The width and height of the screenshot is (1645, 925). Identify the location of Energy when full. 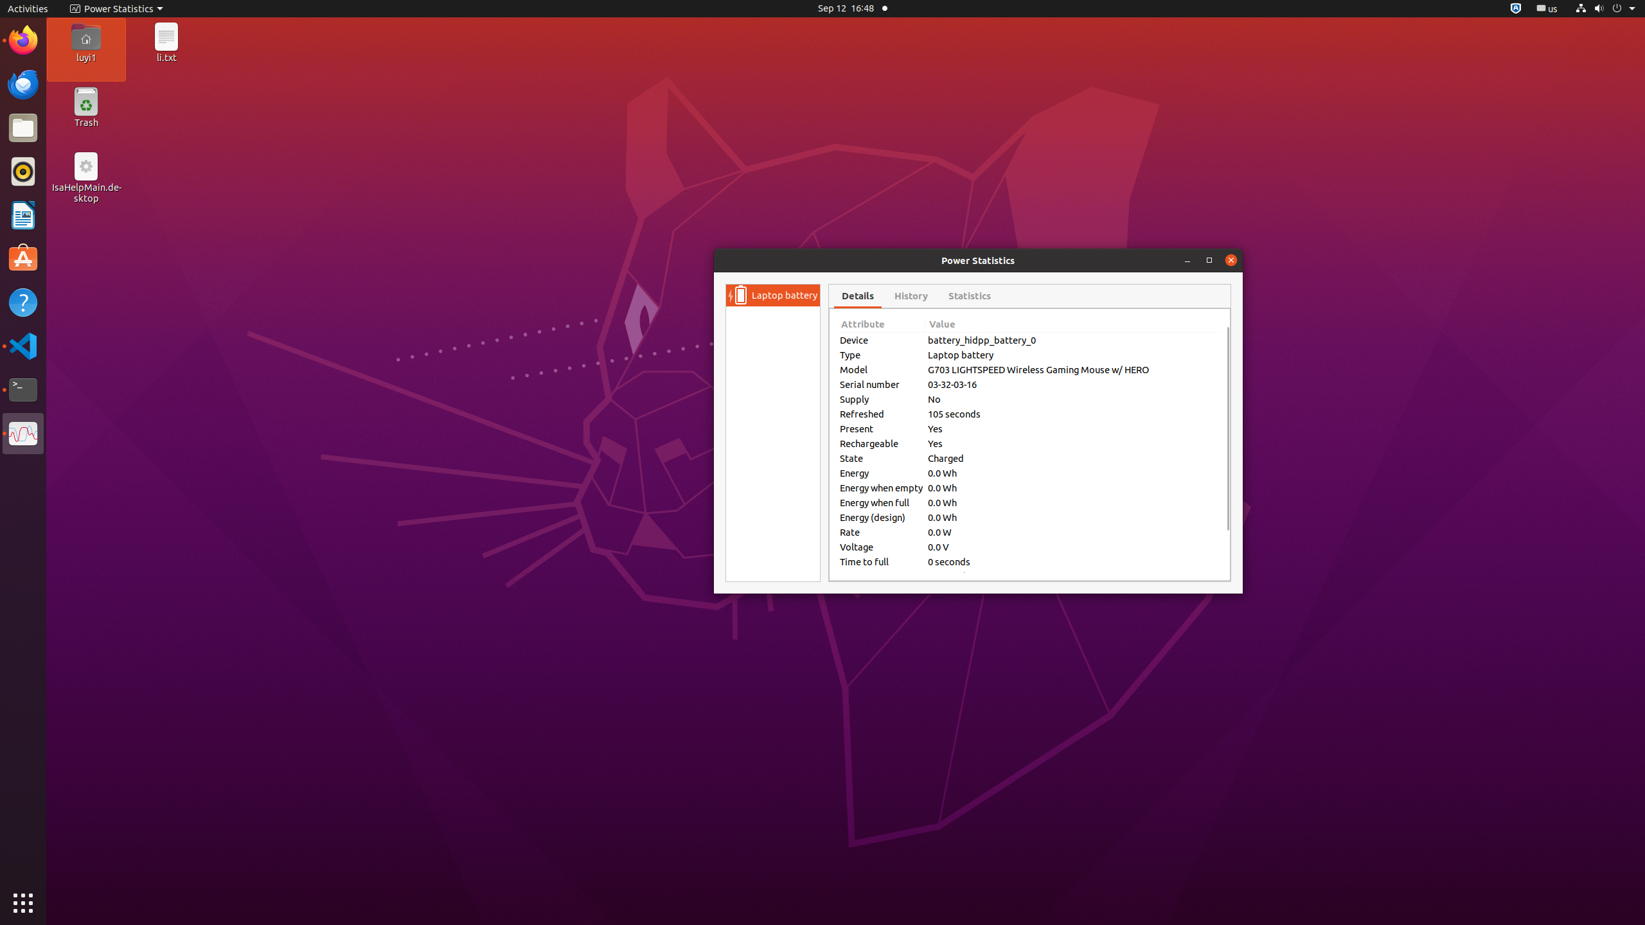
(882, 502).